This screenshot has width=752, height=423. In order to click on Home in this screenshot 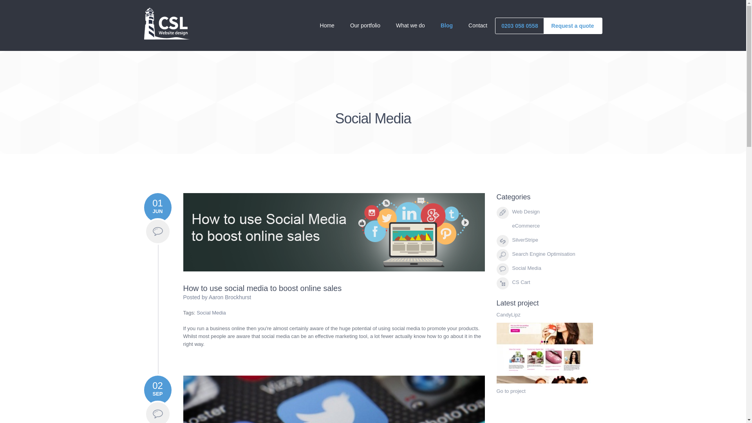, I will do `click(327, 25)`.